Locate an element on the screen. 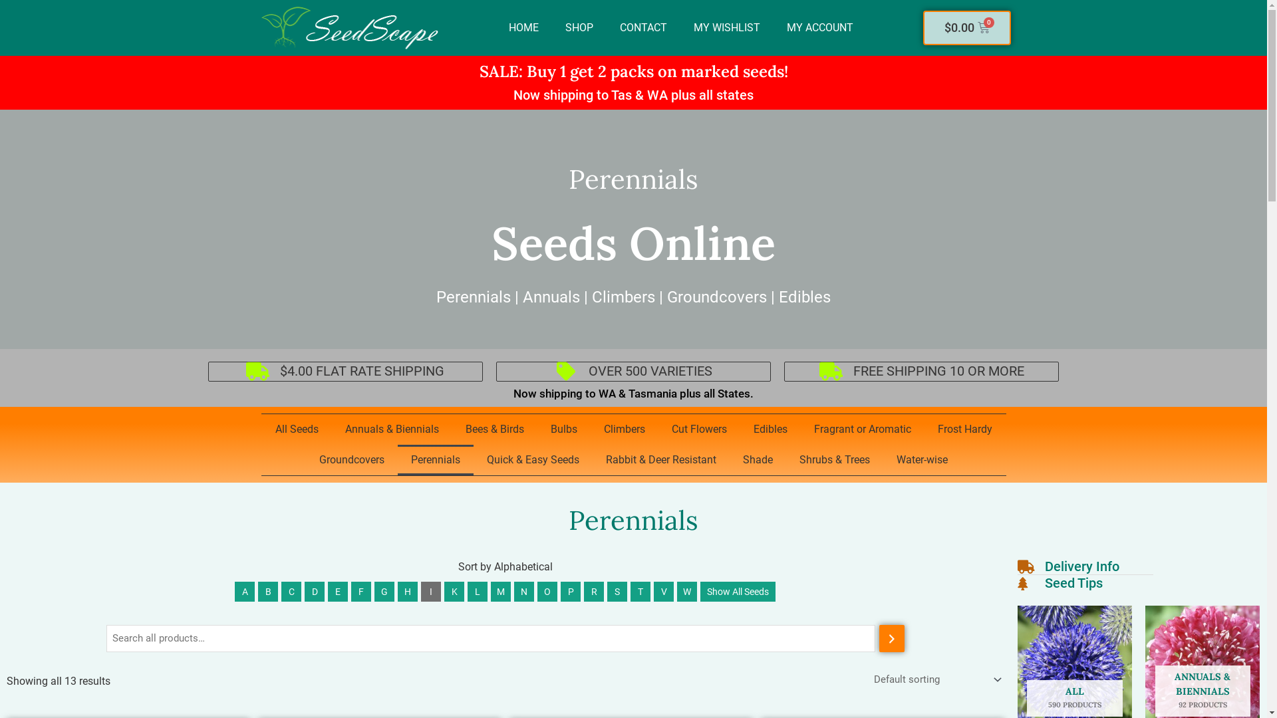 This screenshot has width=1277, height=718. Water-wise is located at coordinates (922, 460).